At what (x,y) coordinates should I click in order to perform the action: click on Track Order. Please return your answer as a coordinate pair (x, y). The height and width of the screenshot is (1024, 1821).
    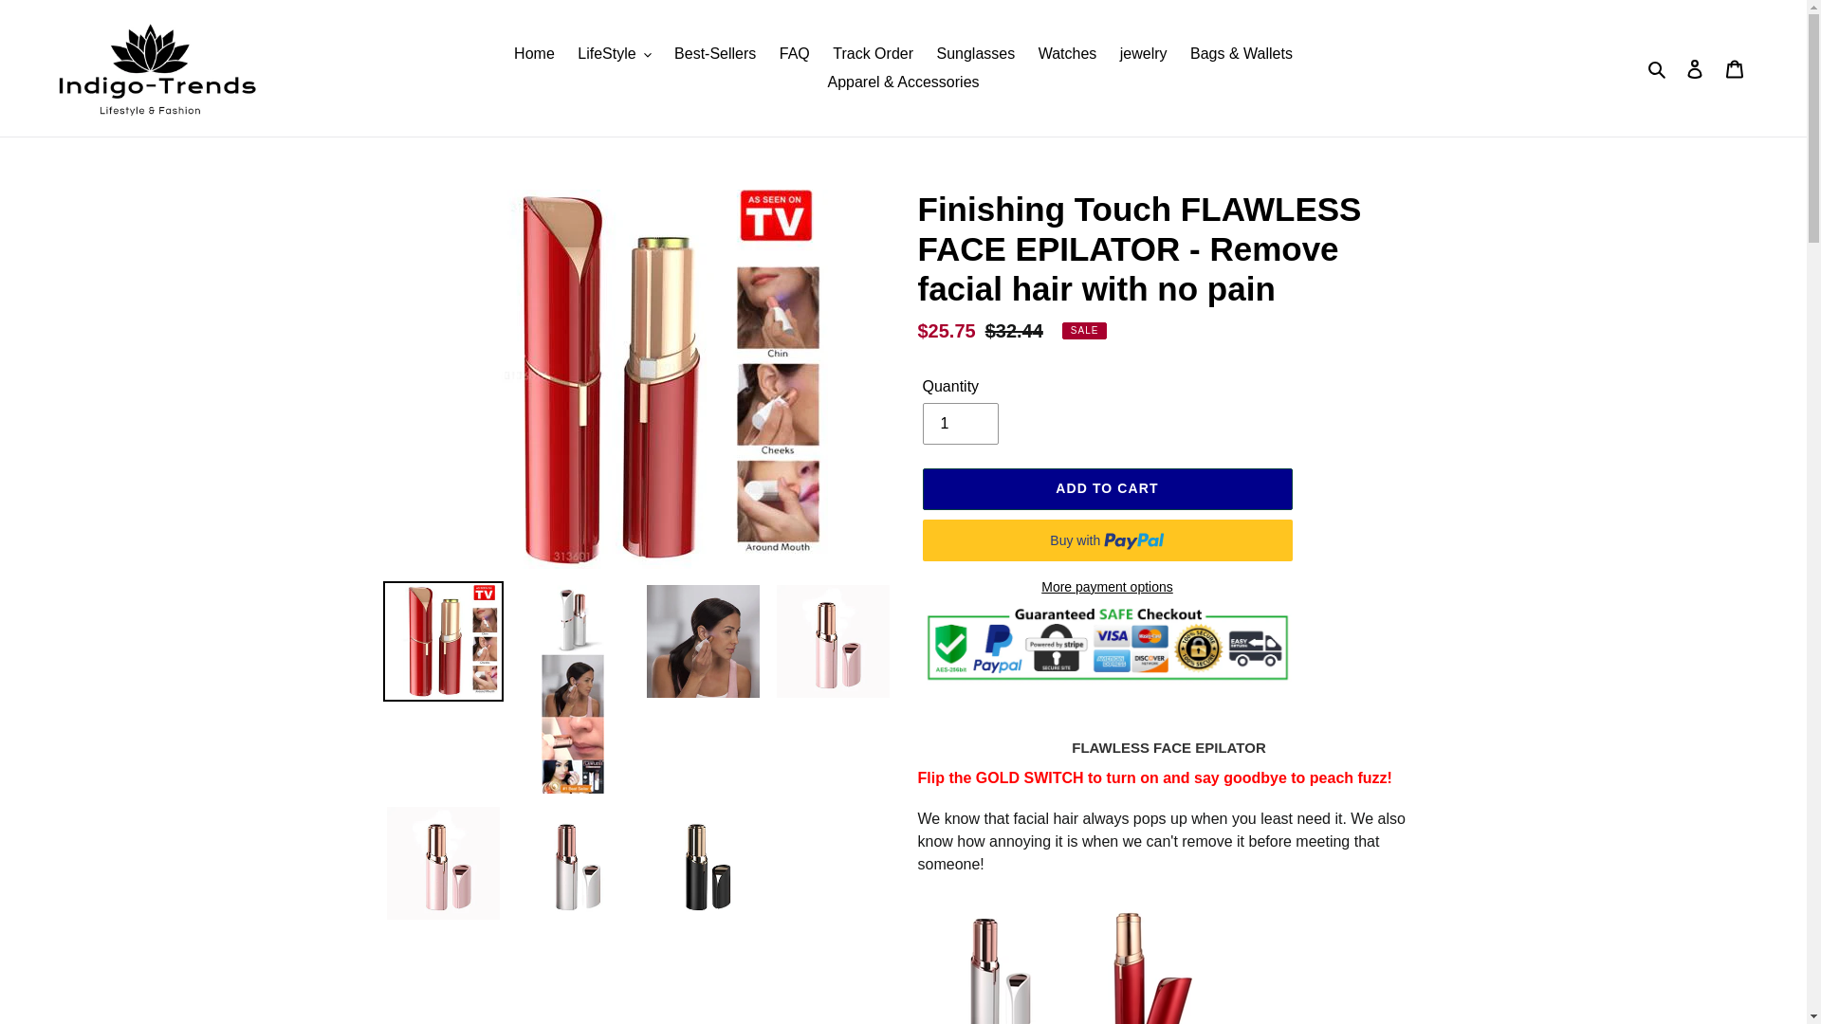
    Looking at the image, I should click on (873, 54).